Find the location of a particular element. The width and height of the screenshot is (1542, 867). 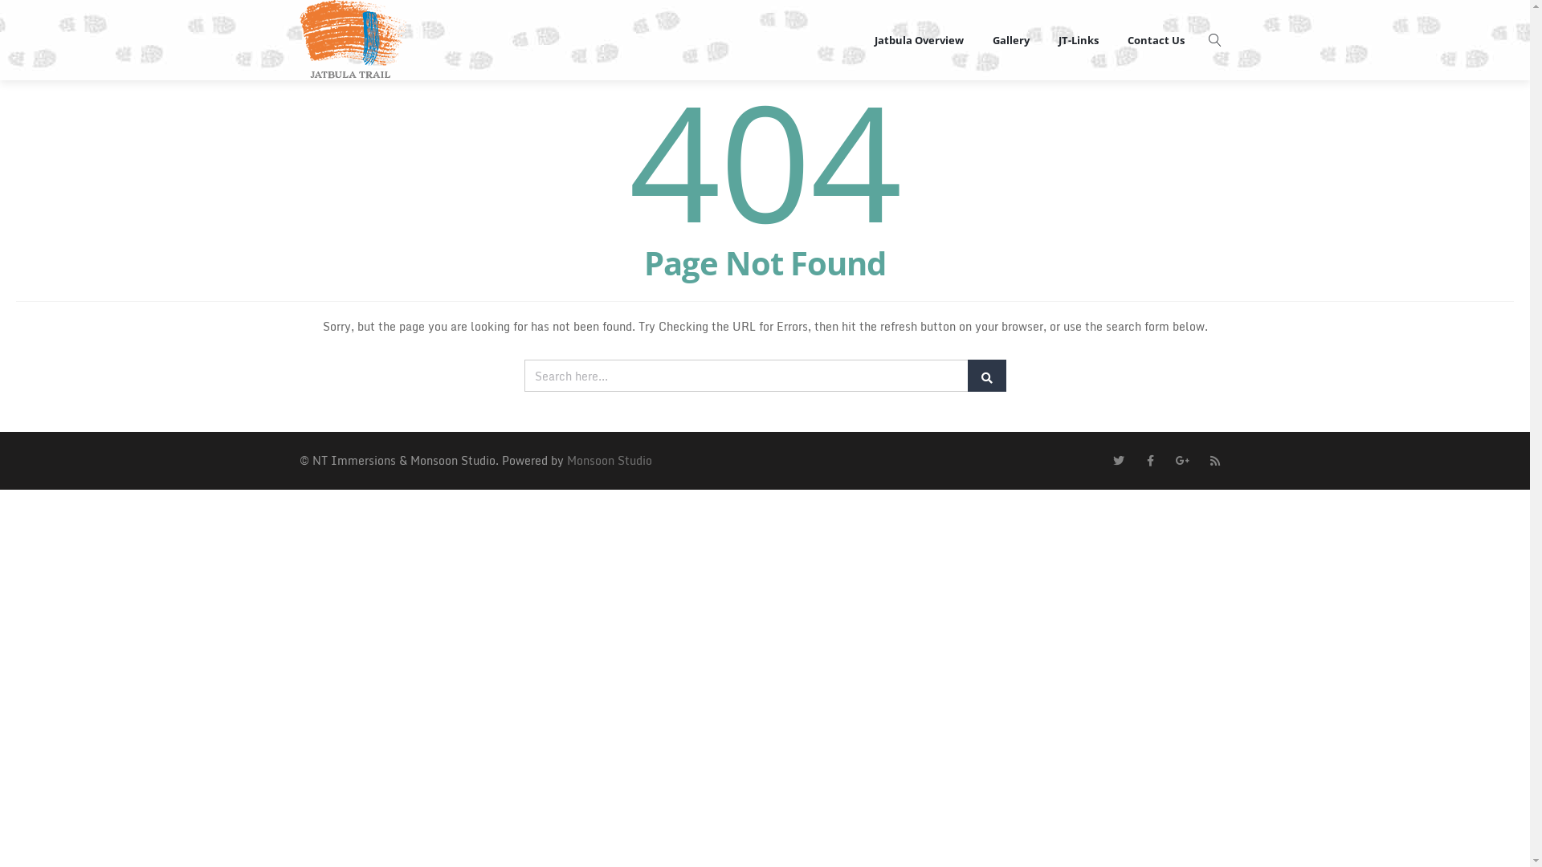

Gallery is located at coordinates (1011, 40).